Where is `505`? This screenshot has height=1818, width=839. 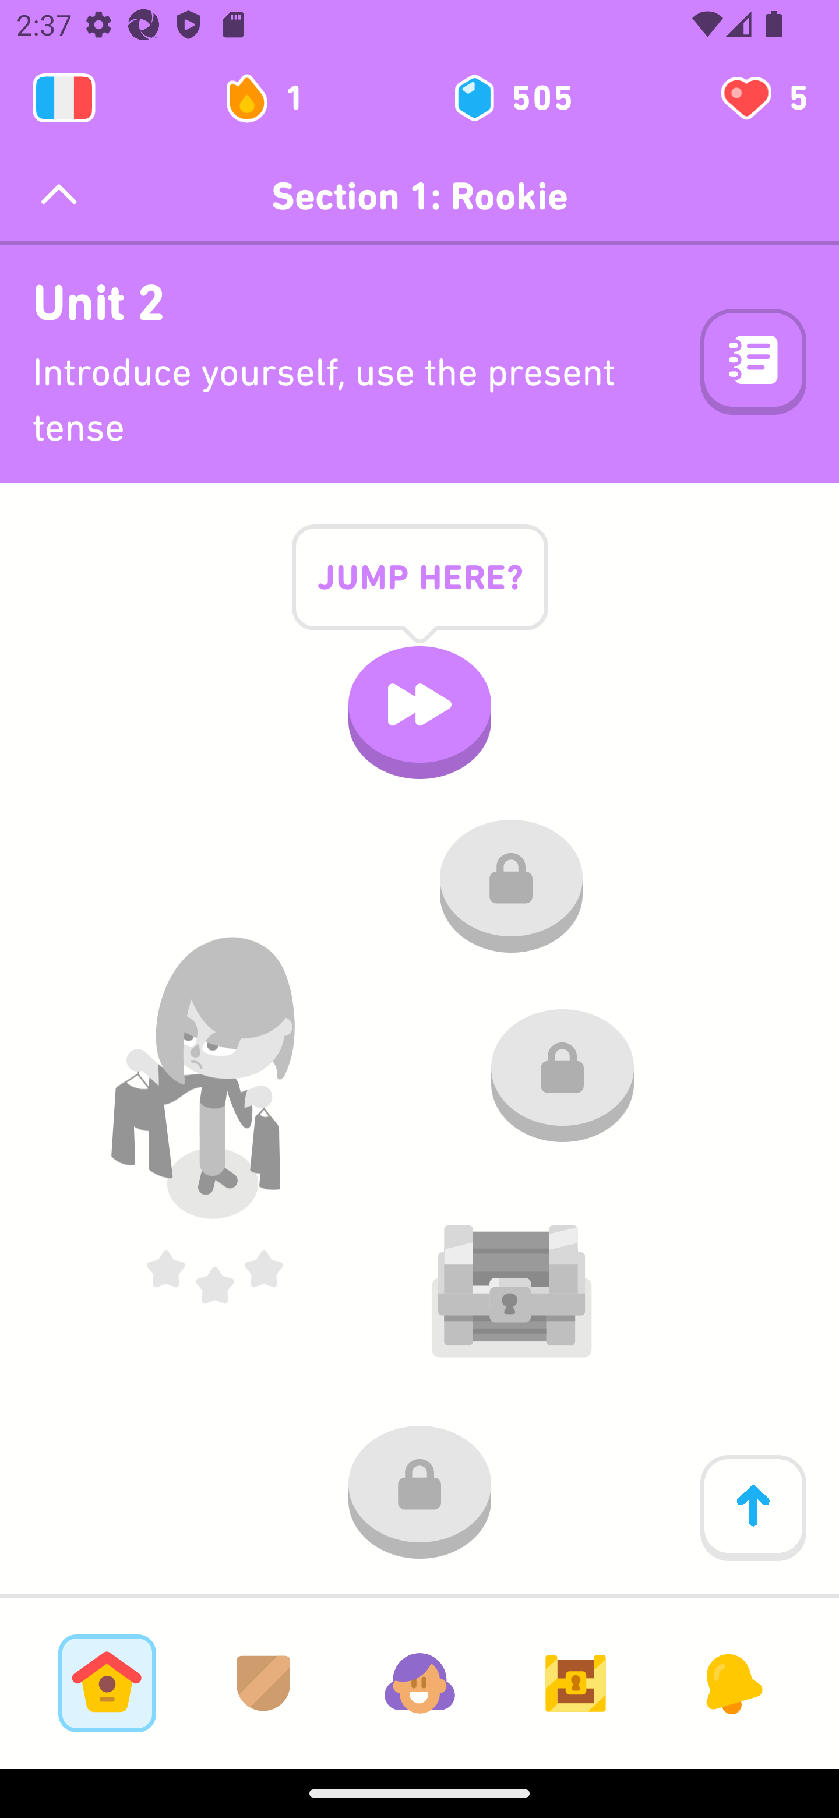 505 is located at coordinates (512, 98).